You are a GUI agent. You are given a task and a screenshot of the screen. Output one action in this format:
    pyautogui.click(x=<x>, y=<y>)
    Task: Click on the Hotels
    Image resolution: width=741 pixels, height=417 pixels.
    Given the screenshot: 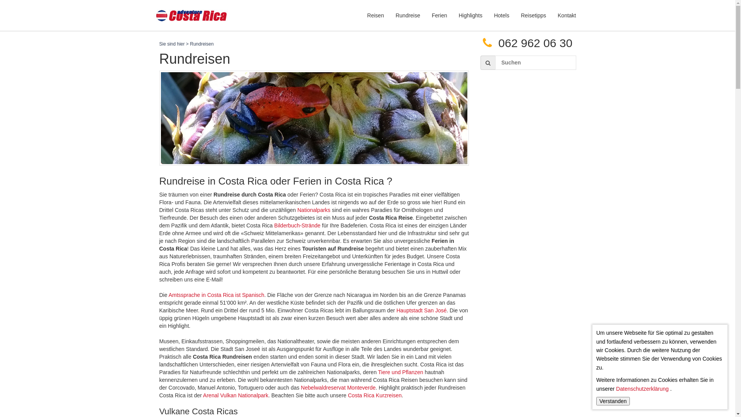 What is the action you would take?
    pyautogui.click(x=502, y=15)
    